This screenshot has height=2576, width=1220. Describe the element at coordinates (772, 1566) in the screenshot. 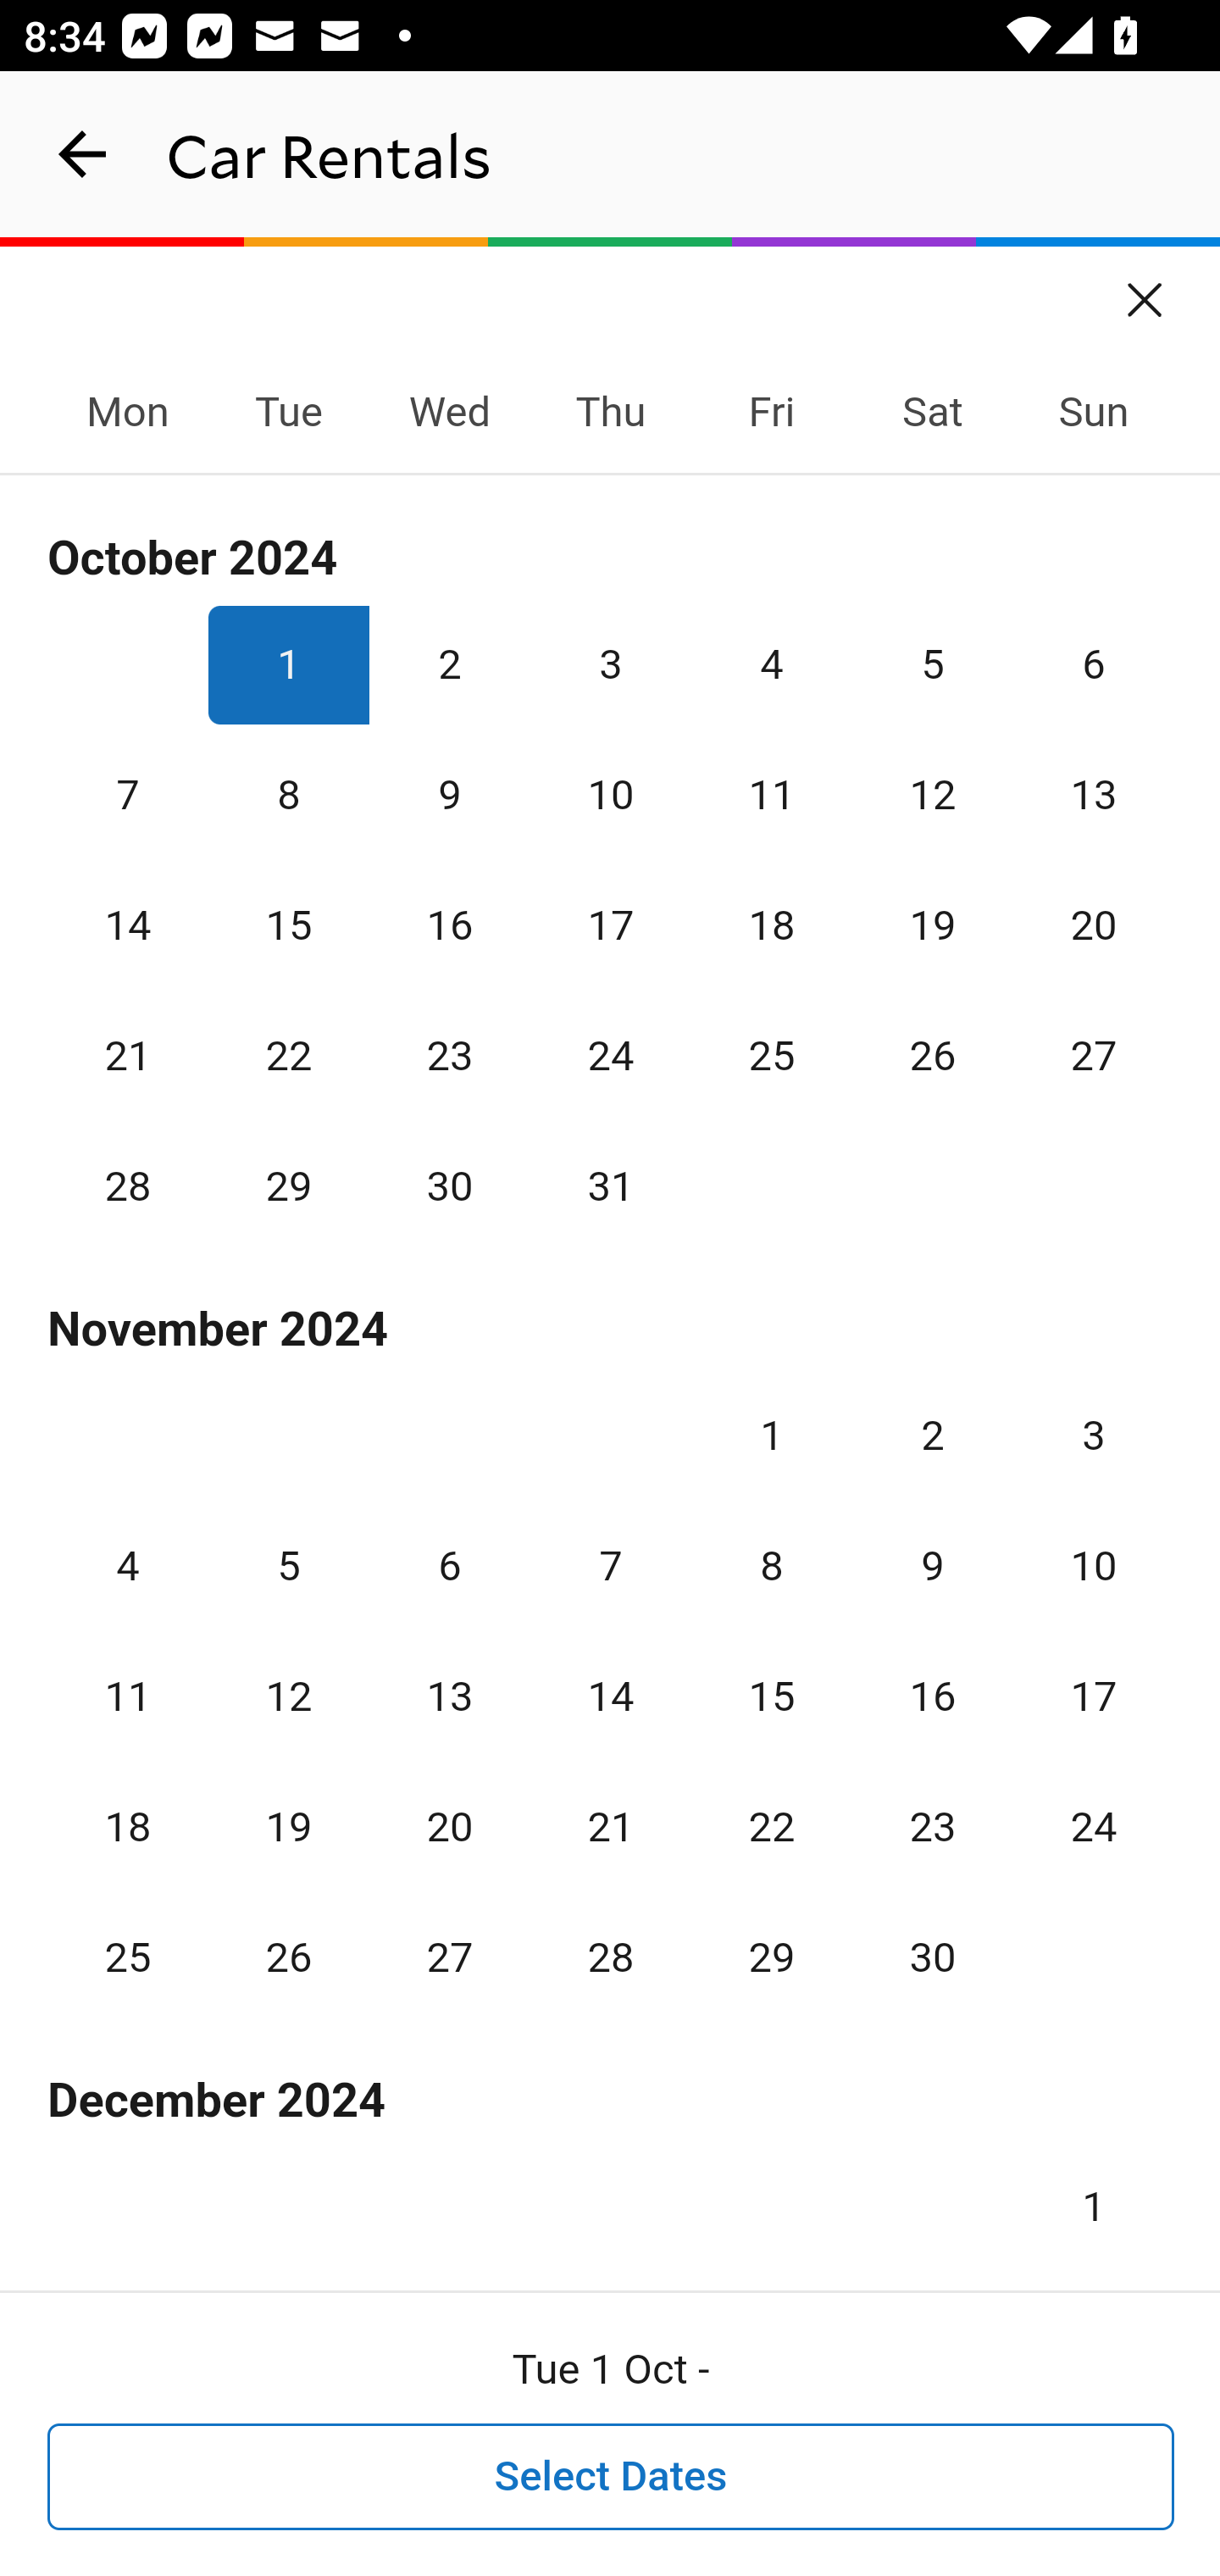

I see `8 November 2024` at that location.